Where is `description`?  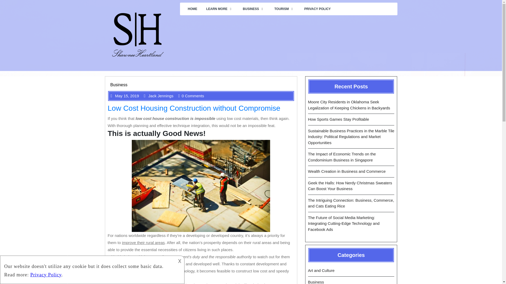 description is located at coordinates (87, 269).